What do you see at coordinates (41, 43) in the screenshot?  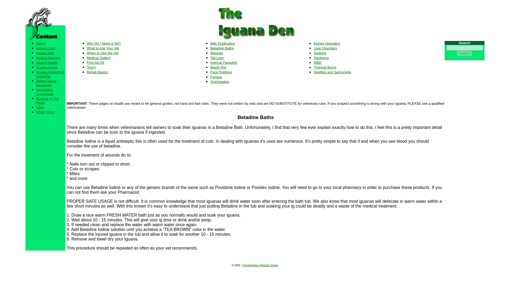 I see `Home` at bounding box center [41, 43].